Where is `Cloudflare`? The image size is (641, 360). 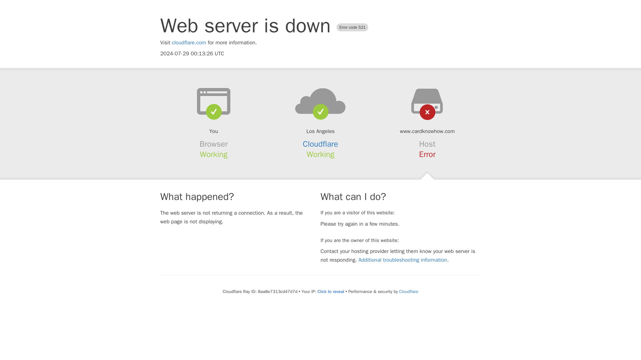
Cloudflare is located at coordinates (320, 144).